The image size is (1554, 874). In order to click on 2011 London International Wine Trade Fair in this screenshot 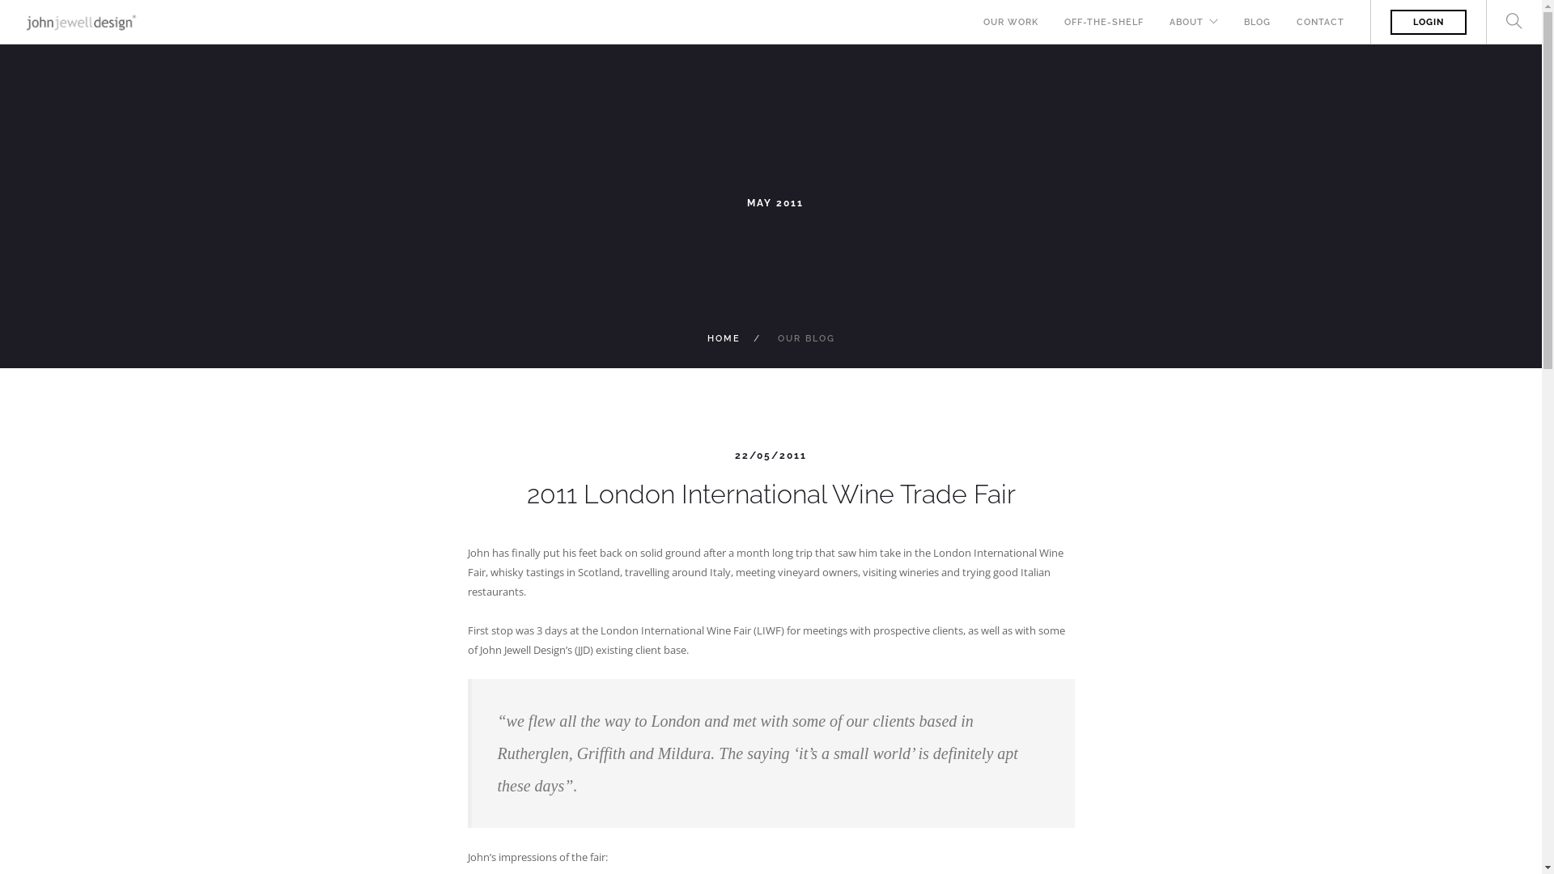, I will do `click(771, 494)`.